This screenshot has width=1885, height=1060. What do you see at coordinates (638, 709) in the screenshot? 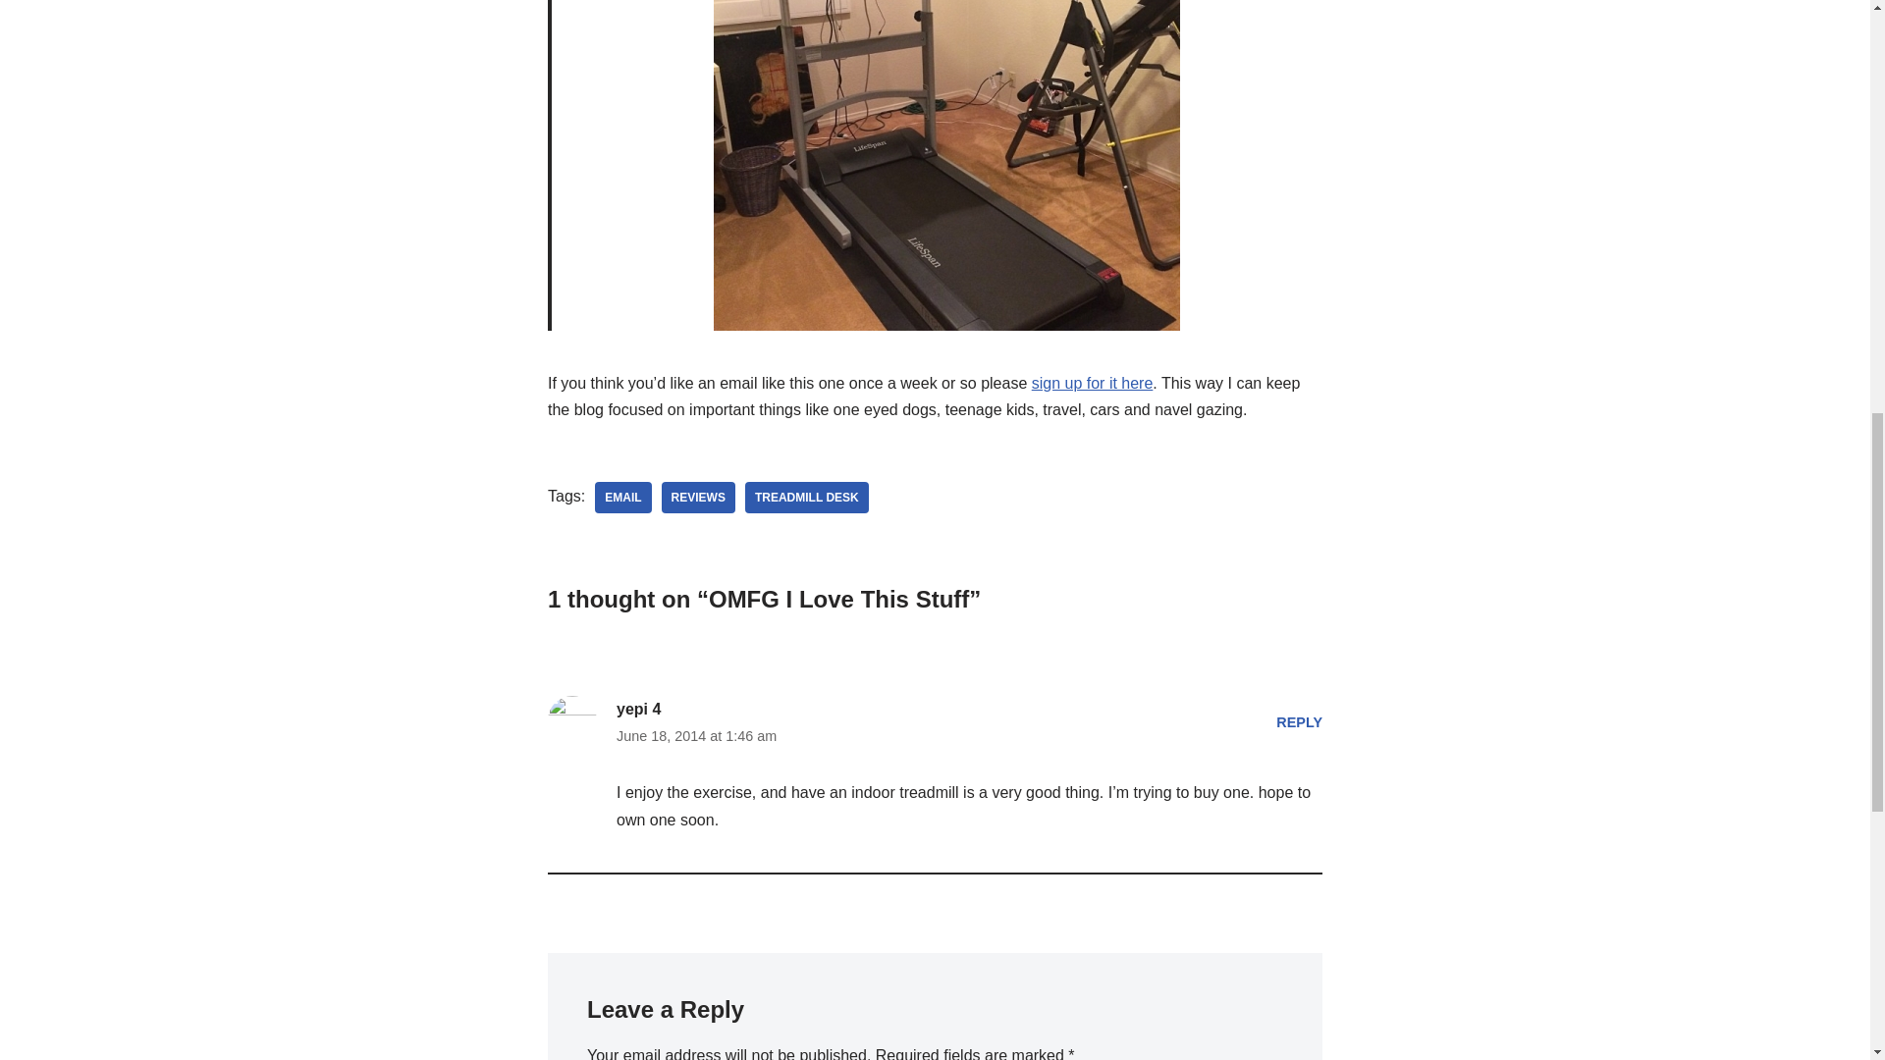
I see `yepi 4` at bounding box center [638, 709].